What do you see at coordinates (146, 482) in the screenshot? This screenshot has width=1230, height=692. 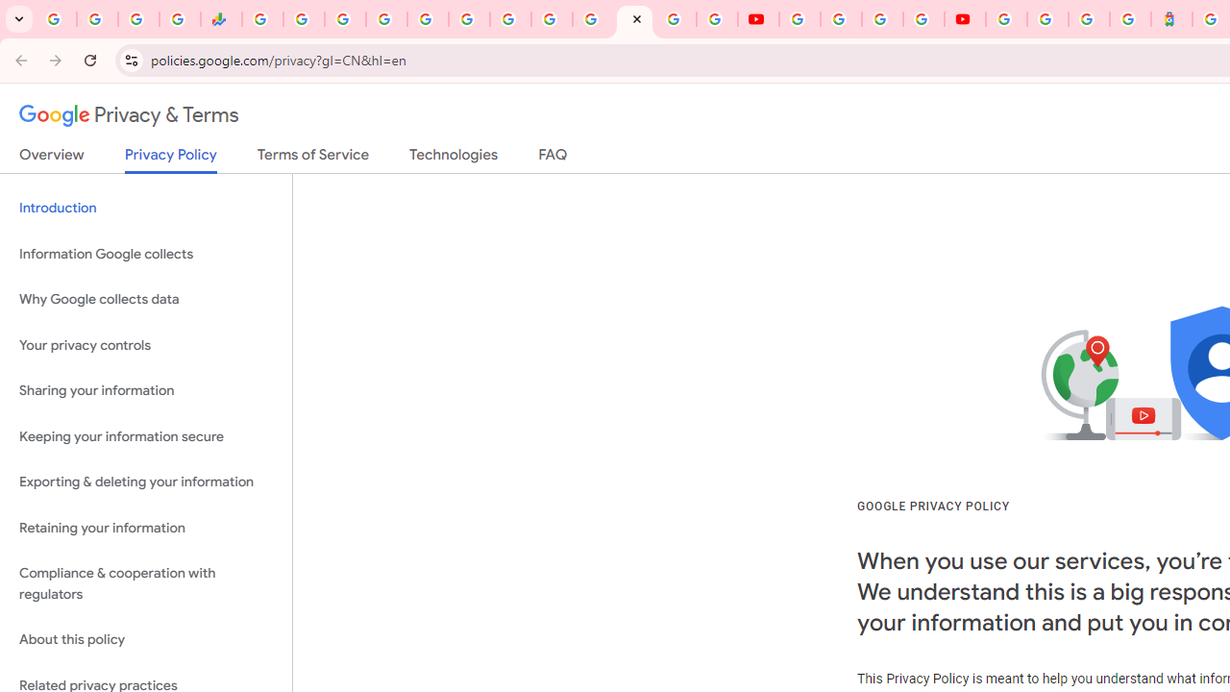 I see `Exporting & deleting your information` at bounding box center [146, 482].